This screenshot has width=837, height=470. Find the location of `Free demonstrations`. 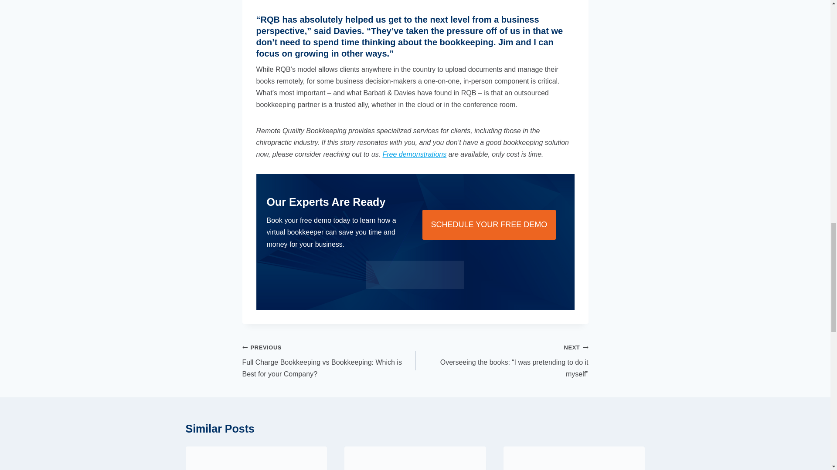

Free demonstrations is located at coordinates (414, 154).